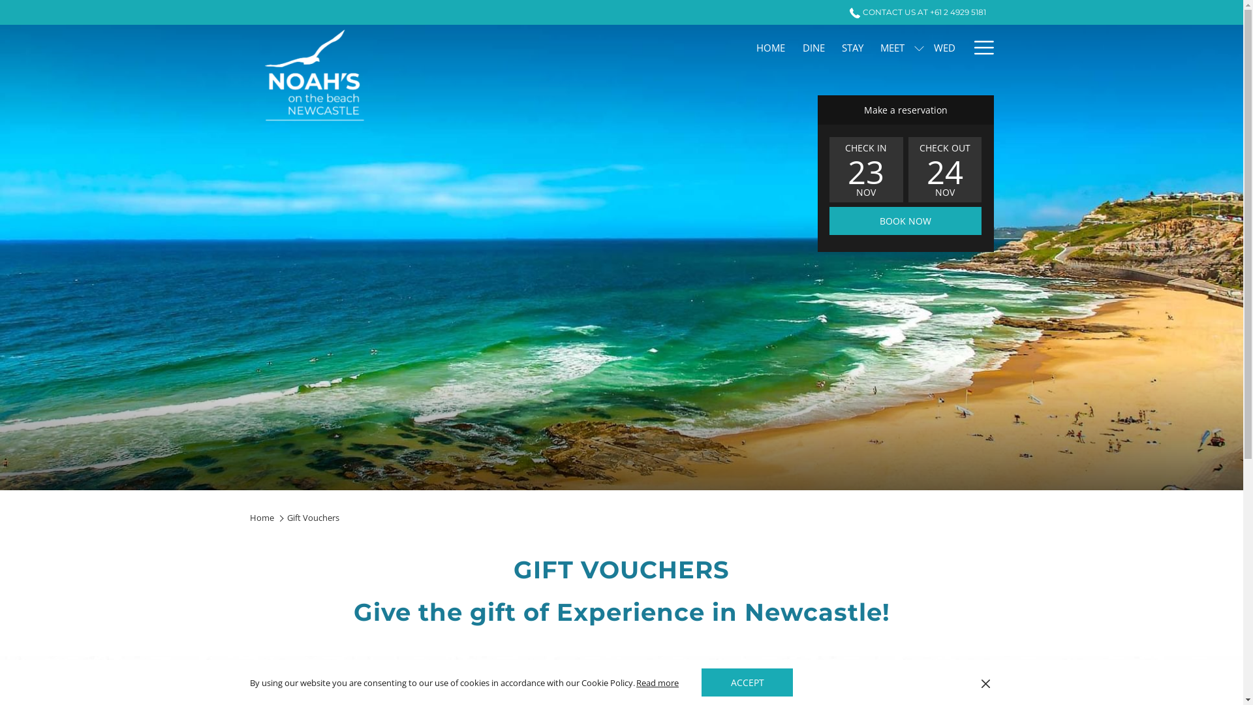 The height and width of the screenshot is (705, 1253). I want to click on Back to the homepage, so click(315, 80).